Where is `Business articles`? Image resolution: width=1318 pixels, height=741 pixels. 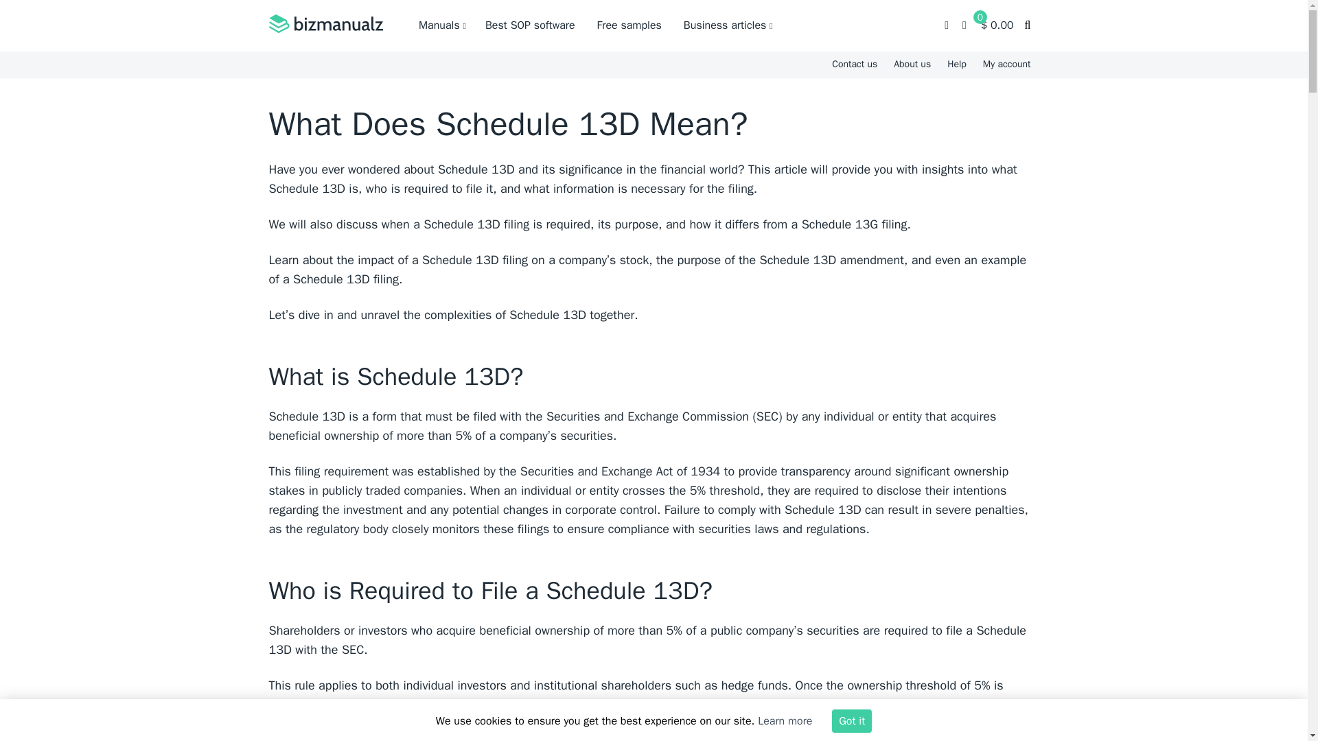 Business articles is located at coordinates (728, 25).